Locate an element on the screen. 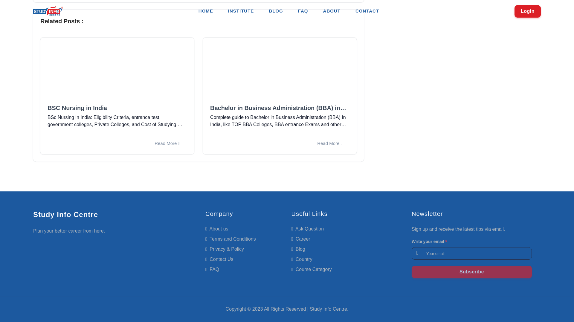 Image resolution: width=574 pixels, height=322 pixels. About us is located at coordinates (217, 229).